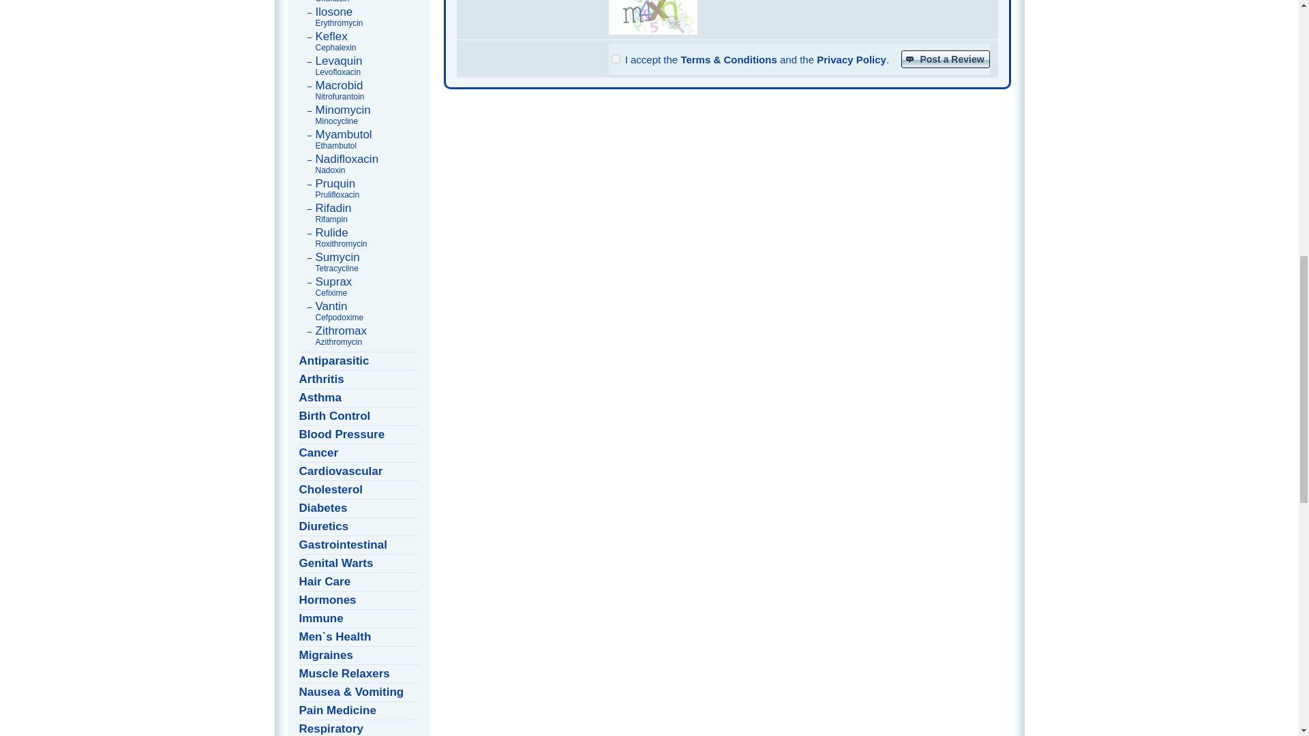  What do you see at coordinates (652, 17) in the screenshot?
I see `Click here for change image` at bounding box center [652, 17].